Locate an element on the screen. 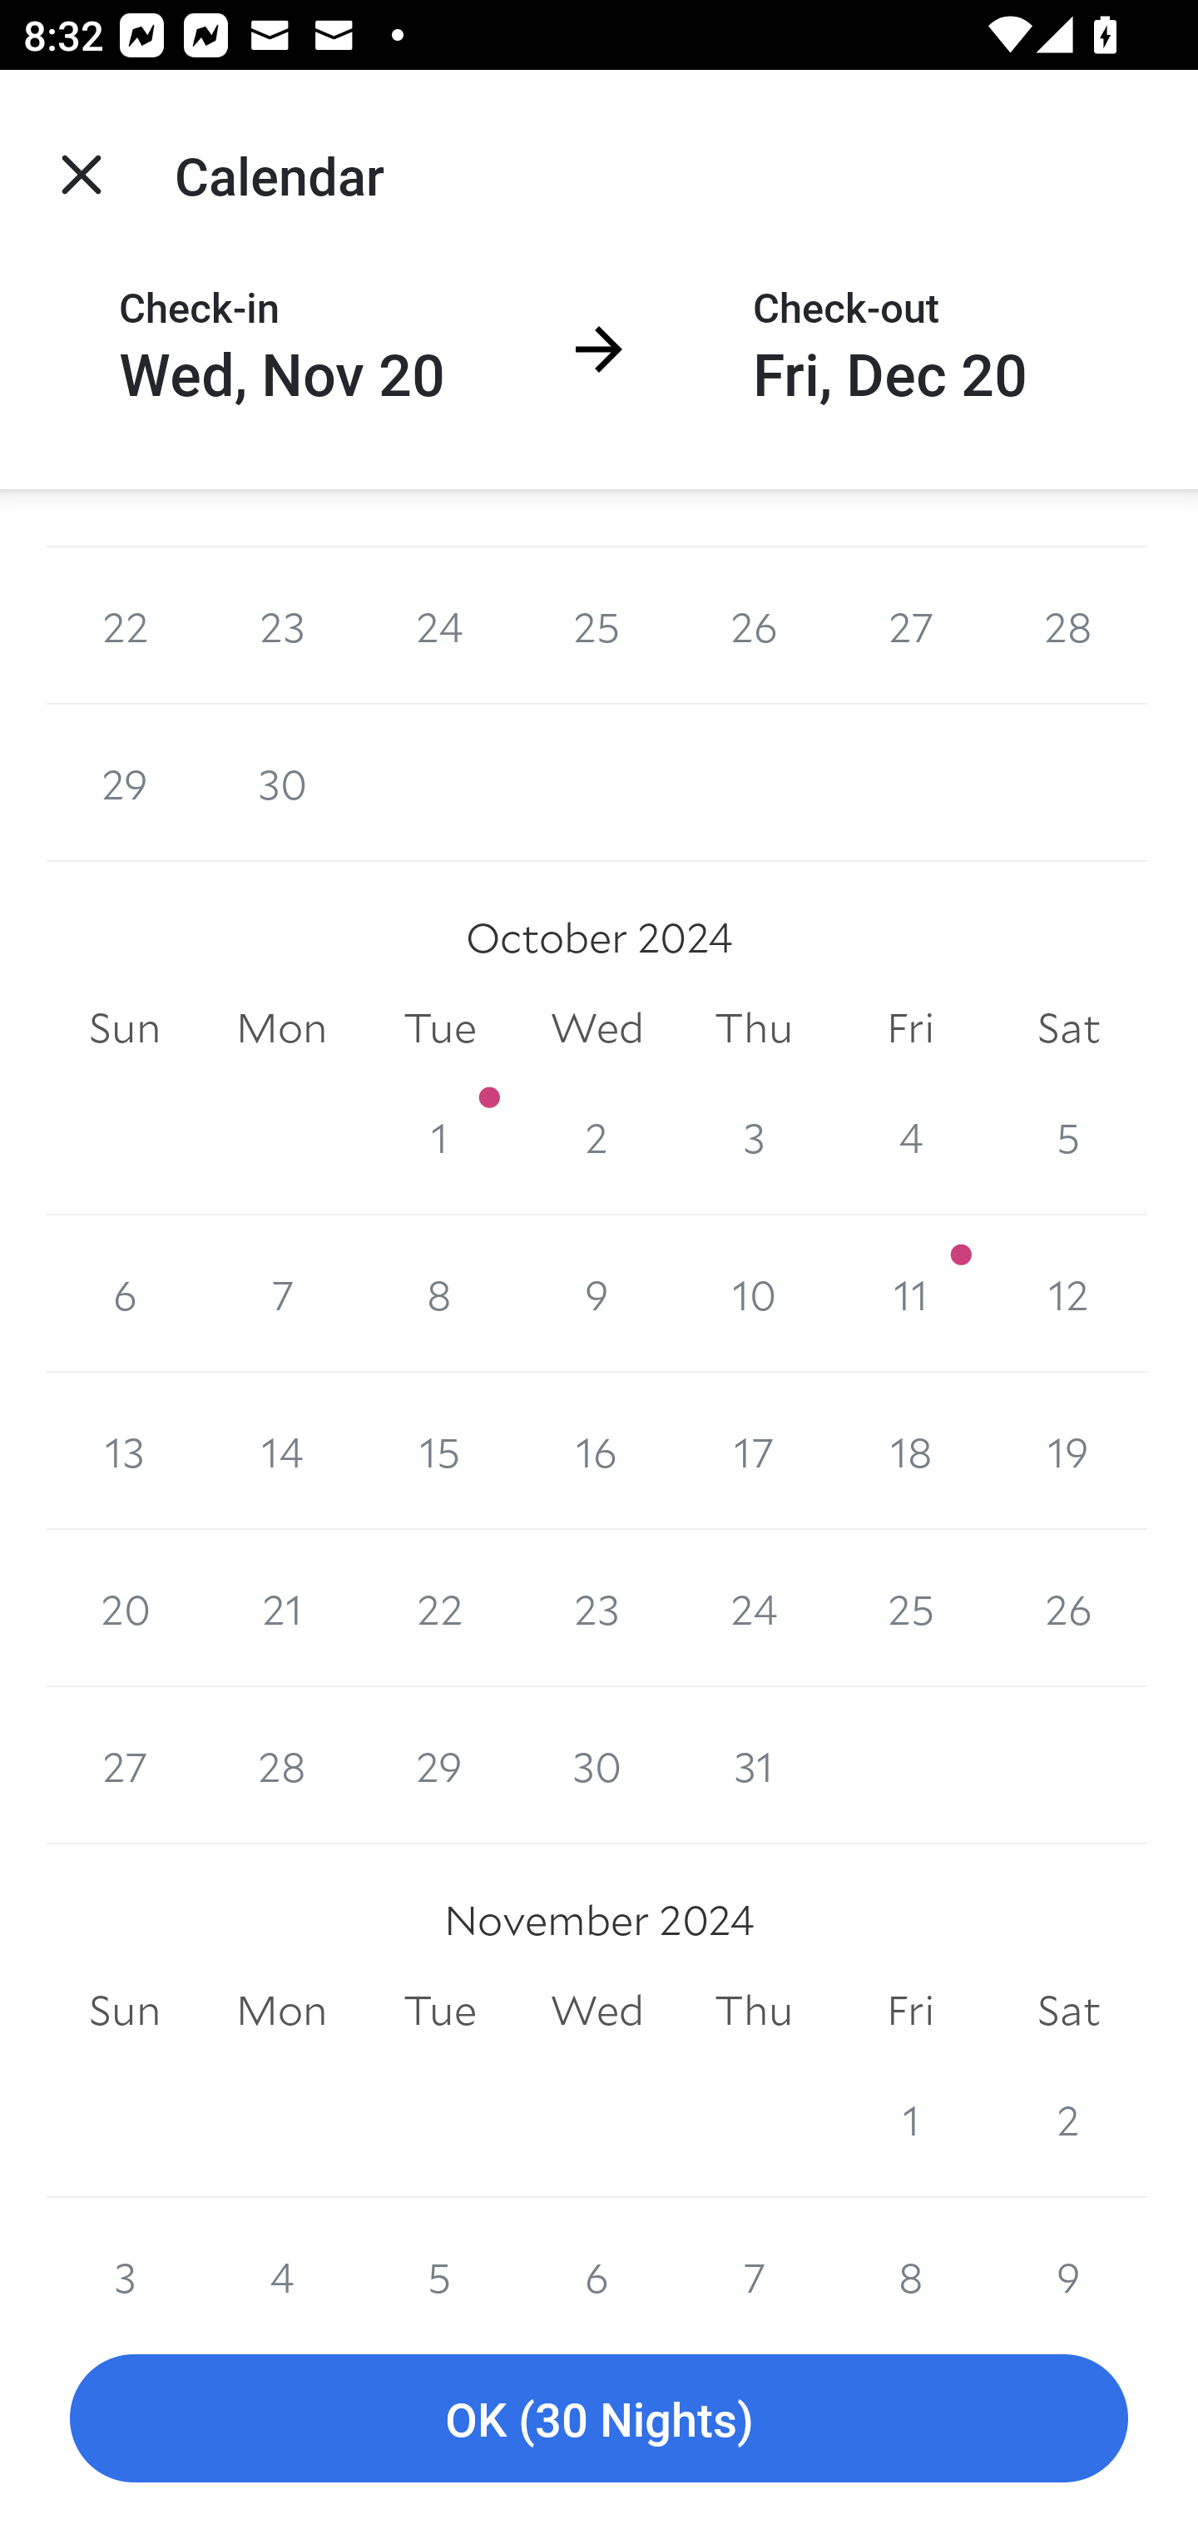 The height and width of the screenshot is (2529, 1198). 2 2 October 2024 is located at coordinates (597, 1136).